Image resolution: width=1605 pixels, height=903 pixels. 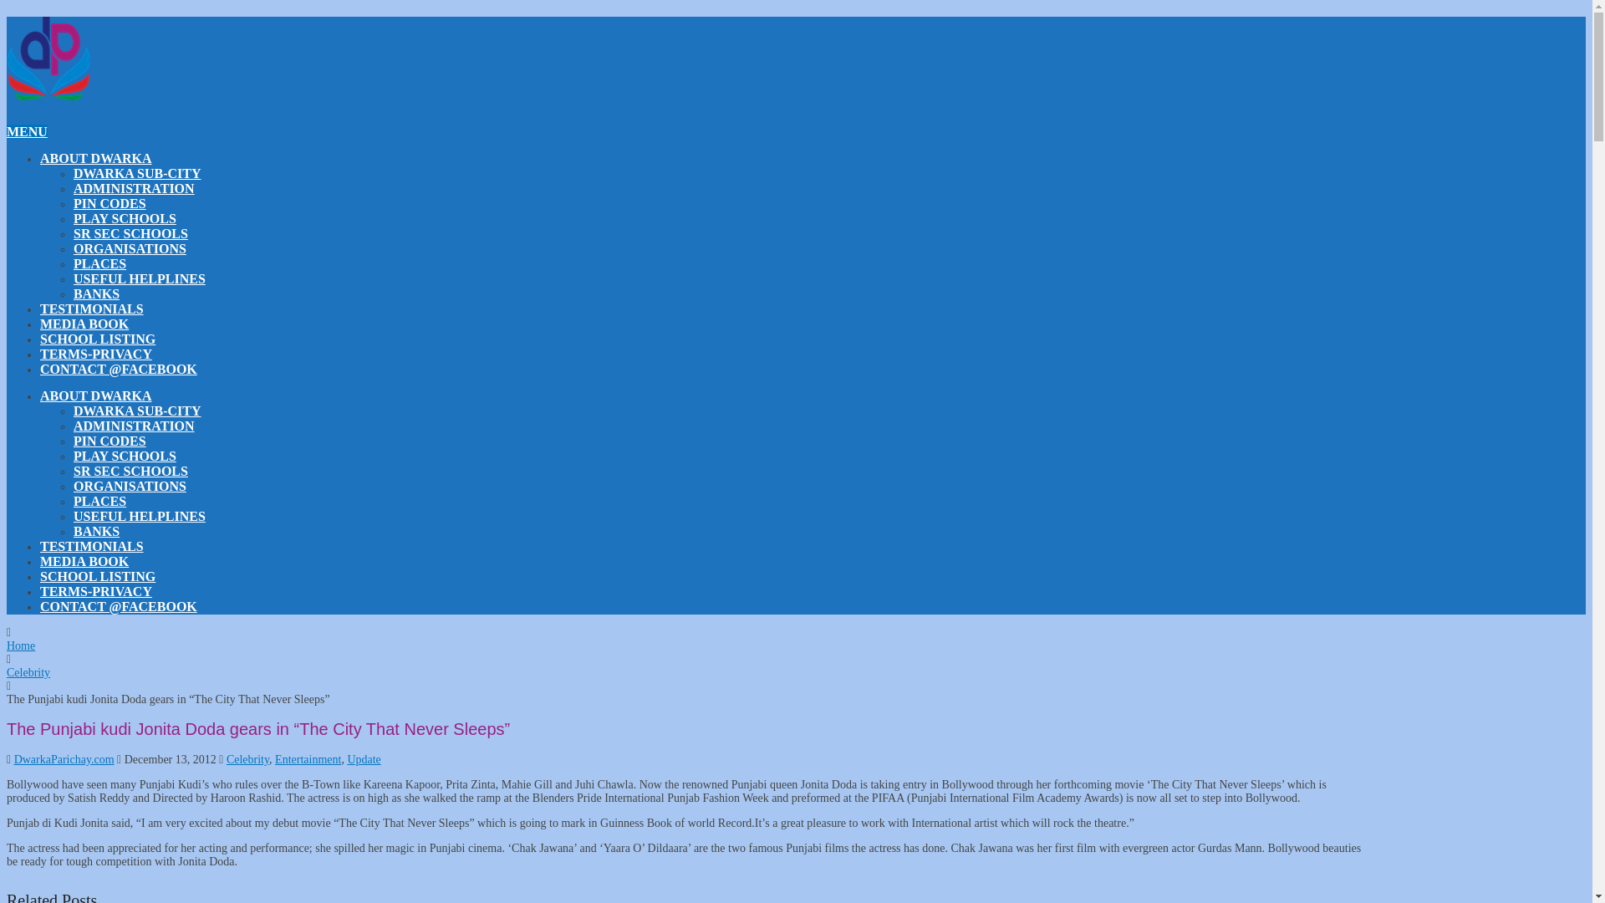 I want to click on BANKS, so click(x=96, y=293).